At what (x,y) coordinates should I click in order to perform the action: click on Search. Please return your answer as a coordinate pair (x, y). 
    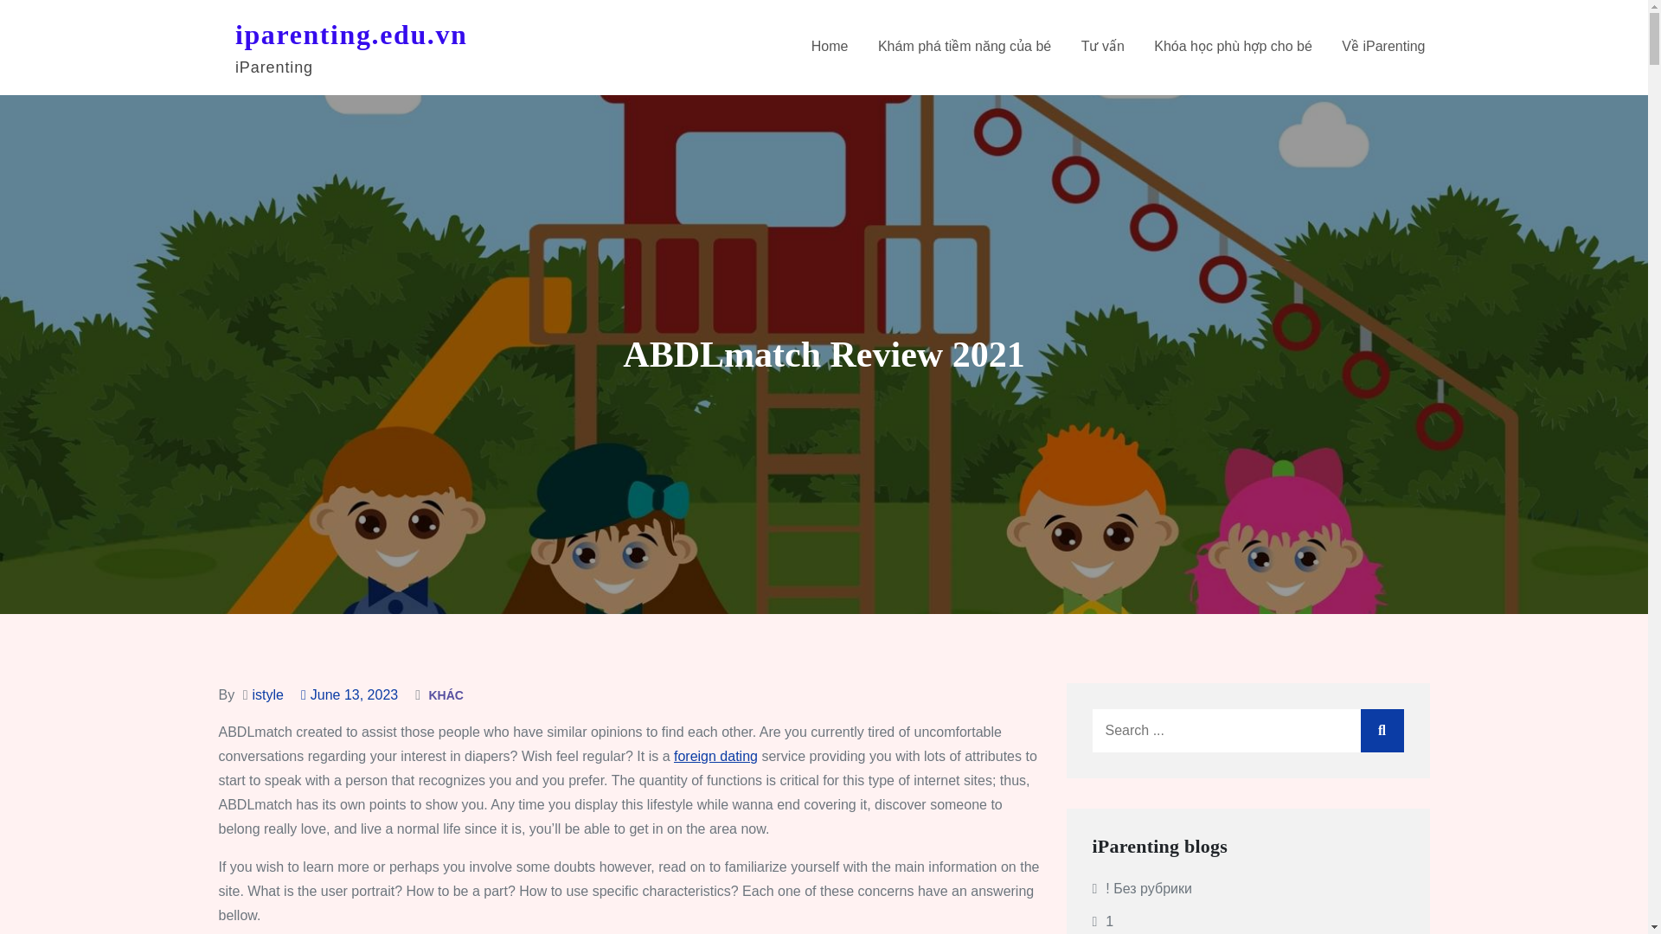
    Looking at the image, I should click on (1382, 730).